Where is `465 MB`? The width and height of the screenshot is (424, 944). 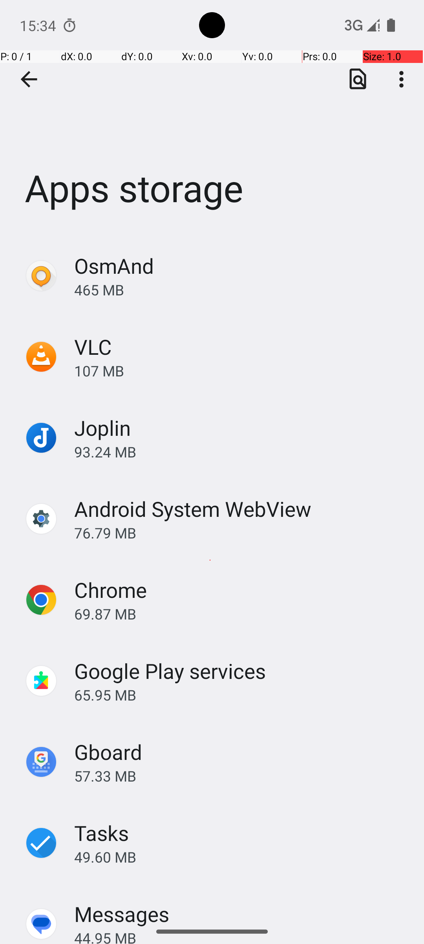 465 MB is located at coordinates (241, 289).